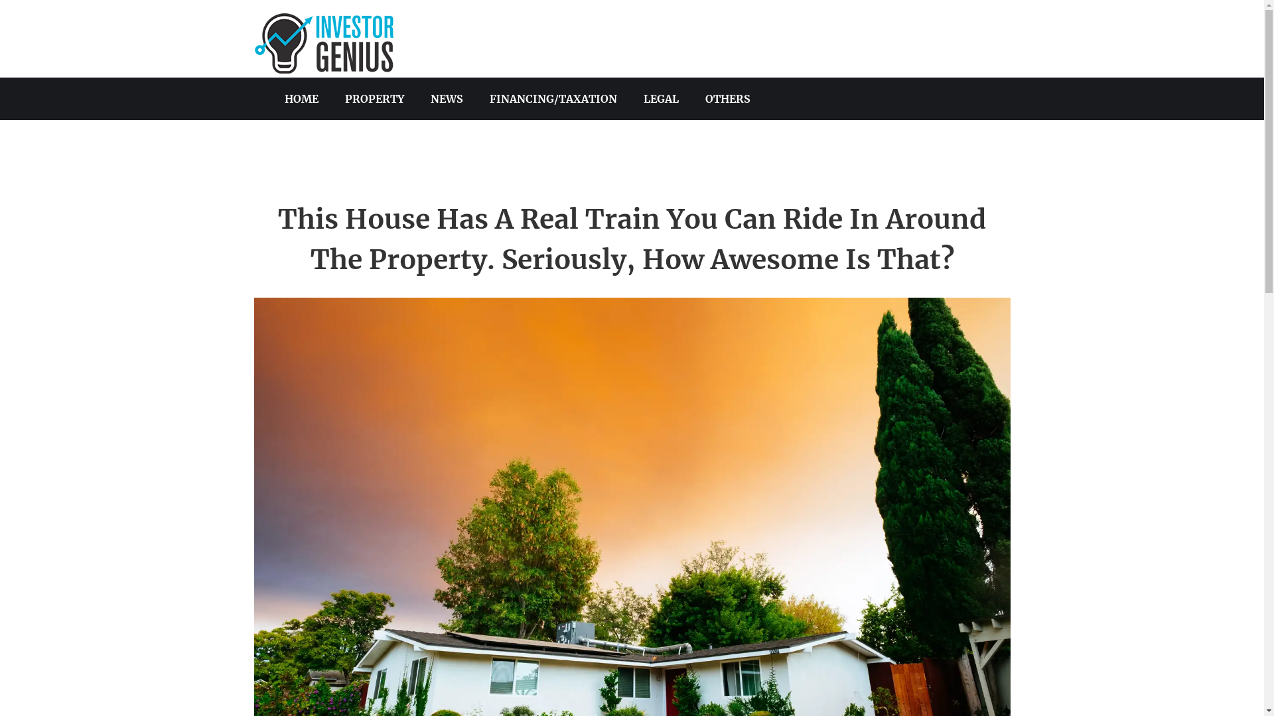 The width and height of the screenshot is (1274, 716). Describe the element at coordinates (661, 99) in the screenshot. I see `LEGAL` at that location.